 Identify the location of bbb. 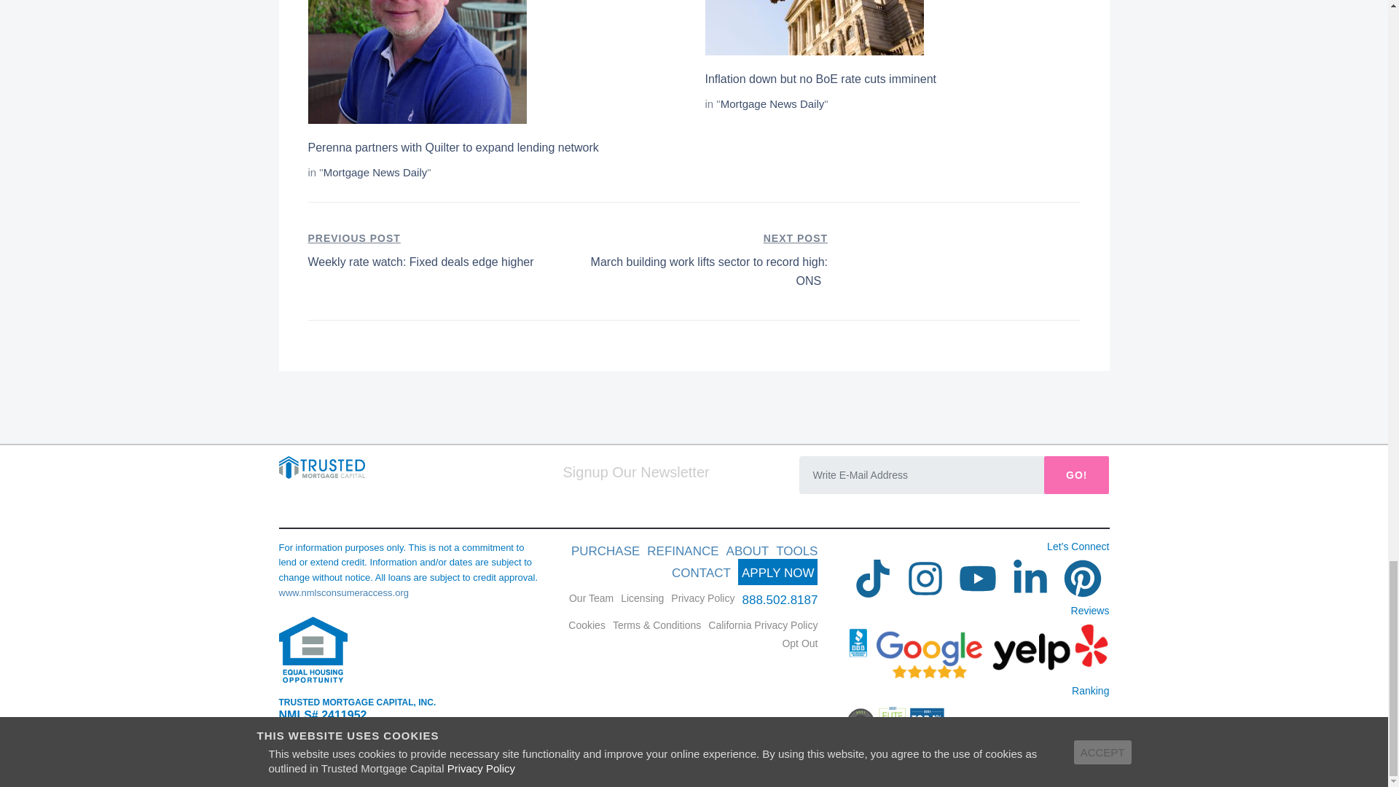
(896, 721).